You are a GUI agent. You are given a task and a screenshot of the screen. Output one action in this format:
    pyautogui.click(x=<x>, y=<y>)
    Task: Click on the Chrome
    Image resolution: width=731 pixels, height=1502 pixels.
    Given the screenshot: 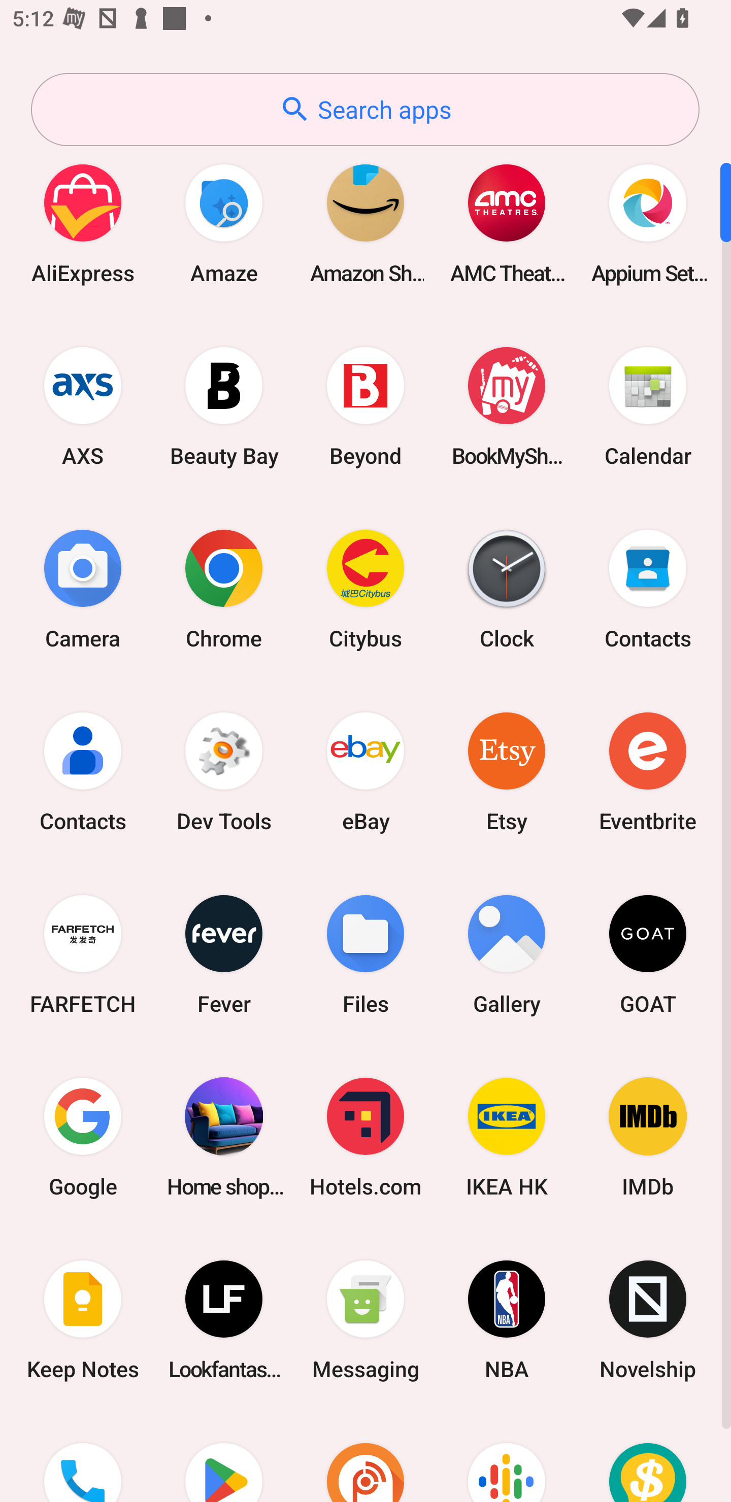 What is the action you would take?
    pyautogui.click(x=224, y=589)
    